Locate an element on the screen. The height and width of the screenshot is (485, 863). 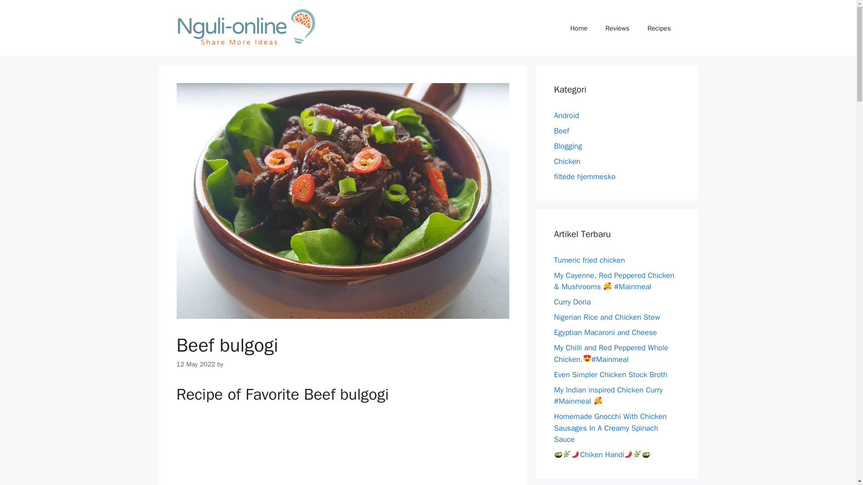
Tumeric fried chicken is located at coordinates (589, 260).